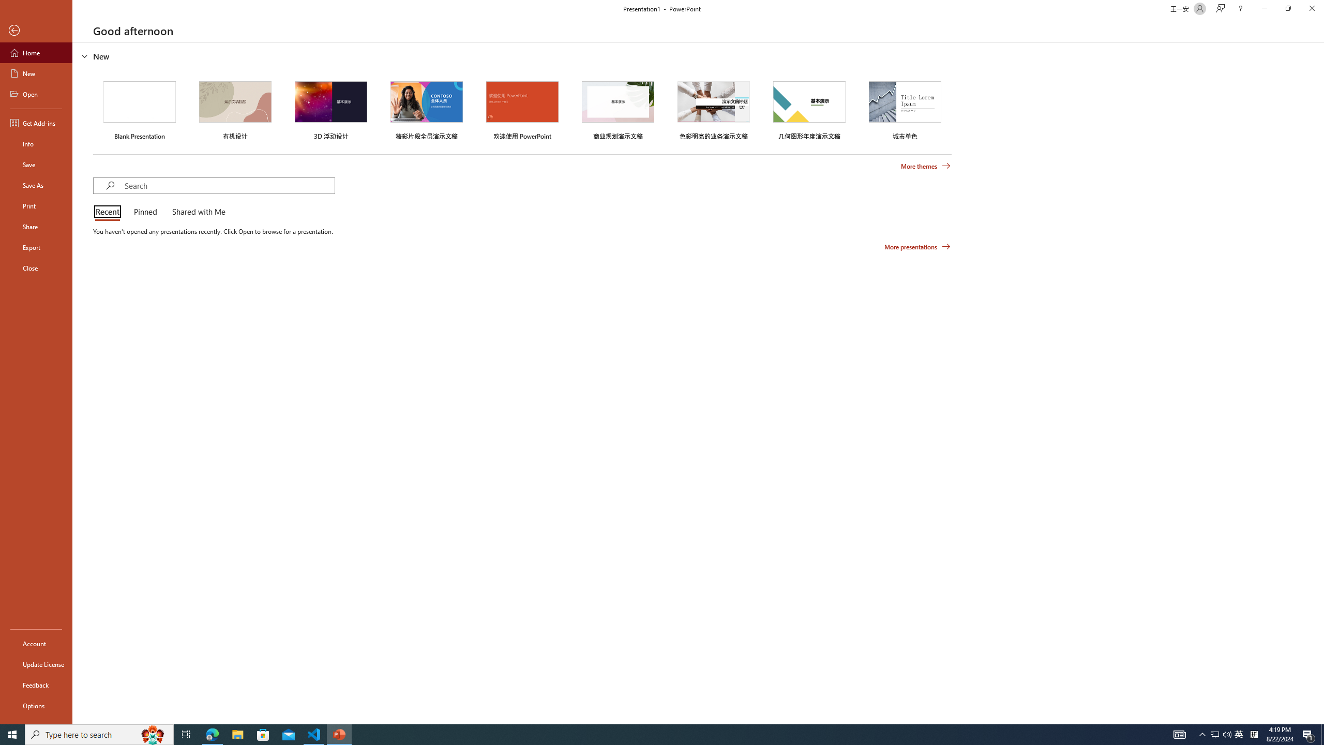 The height and width of the screenshot is (745, 1324). Describe the element at coordinates (197, 212) in the screenshot. I see `Shared with Me` at that location.